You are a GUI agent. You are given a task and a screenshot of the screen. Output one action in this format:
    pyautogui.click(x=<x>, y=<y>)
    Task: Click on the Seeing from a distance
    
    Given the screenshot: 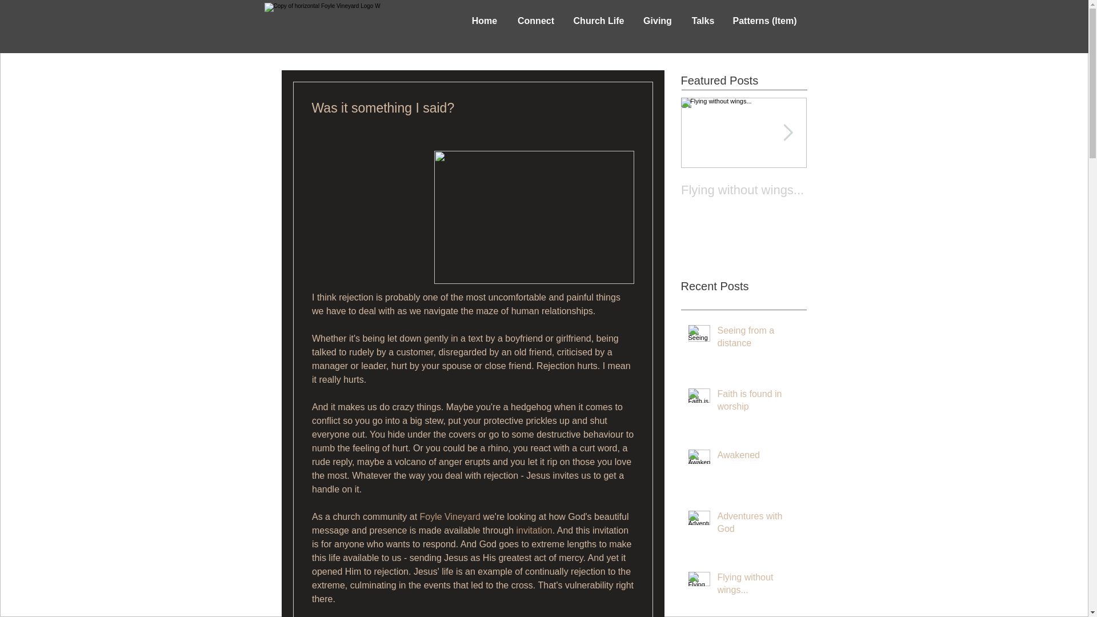 What is the action you would take?
    pyautogui.click(x=758, y=403)
    